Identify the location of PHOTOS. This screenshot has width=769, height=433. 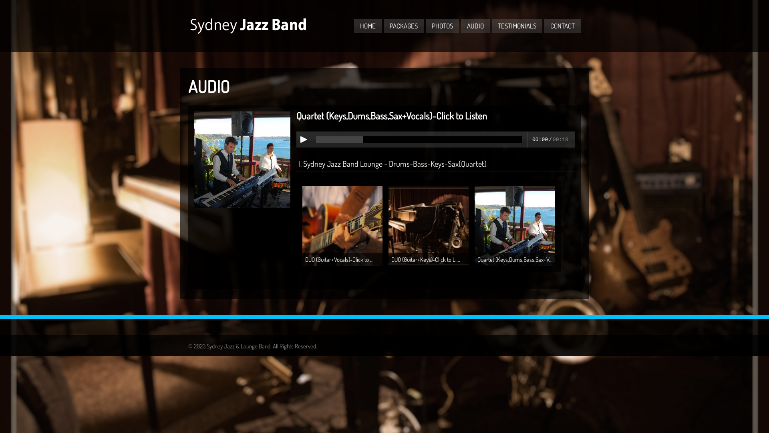
(442, 26).